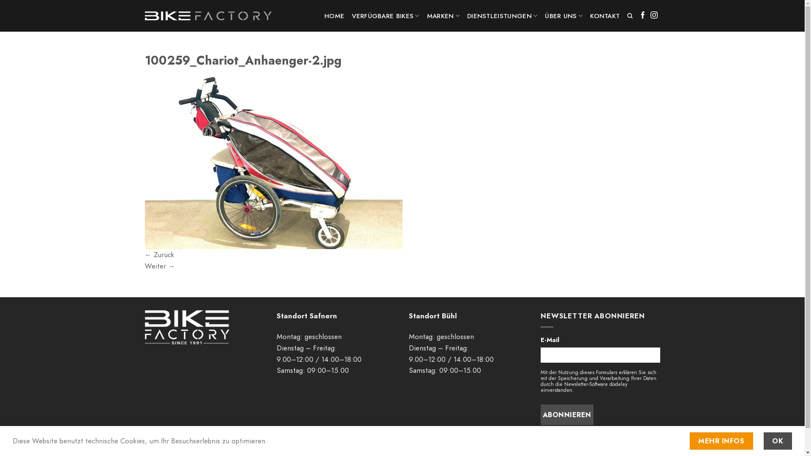 Image resolution: width=811 pixels, height=456 pixels. Describe the element at coordinates (654, 16) in the screenshot. I see `Auf Instagram folgen` at that location.